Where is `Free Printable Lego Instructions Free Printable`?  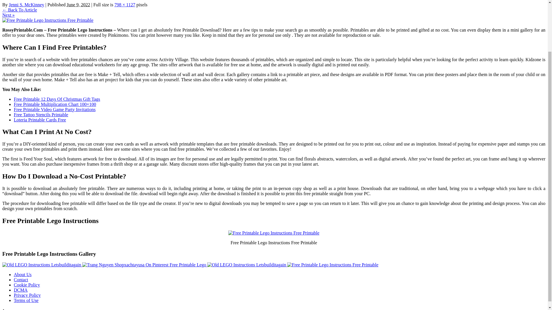 Free Printable Lego Instructions Free Printable is located at coordinates (48, 20).